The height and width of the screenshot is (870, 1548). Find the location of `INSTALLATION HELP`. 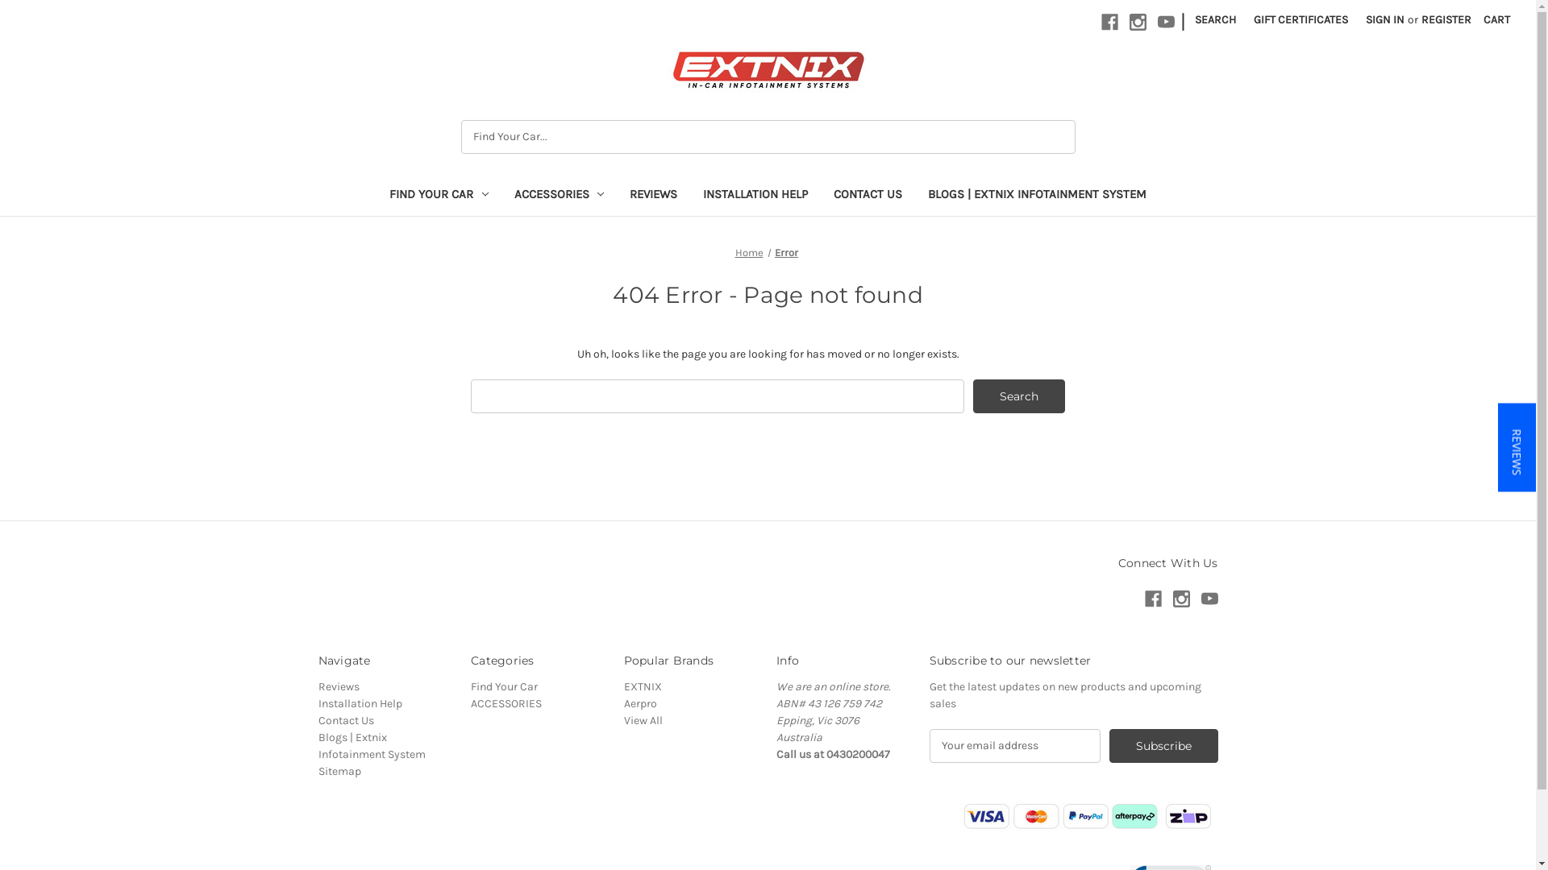

INSTALLATION HELP is located at coordinates (755, 197).